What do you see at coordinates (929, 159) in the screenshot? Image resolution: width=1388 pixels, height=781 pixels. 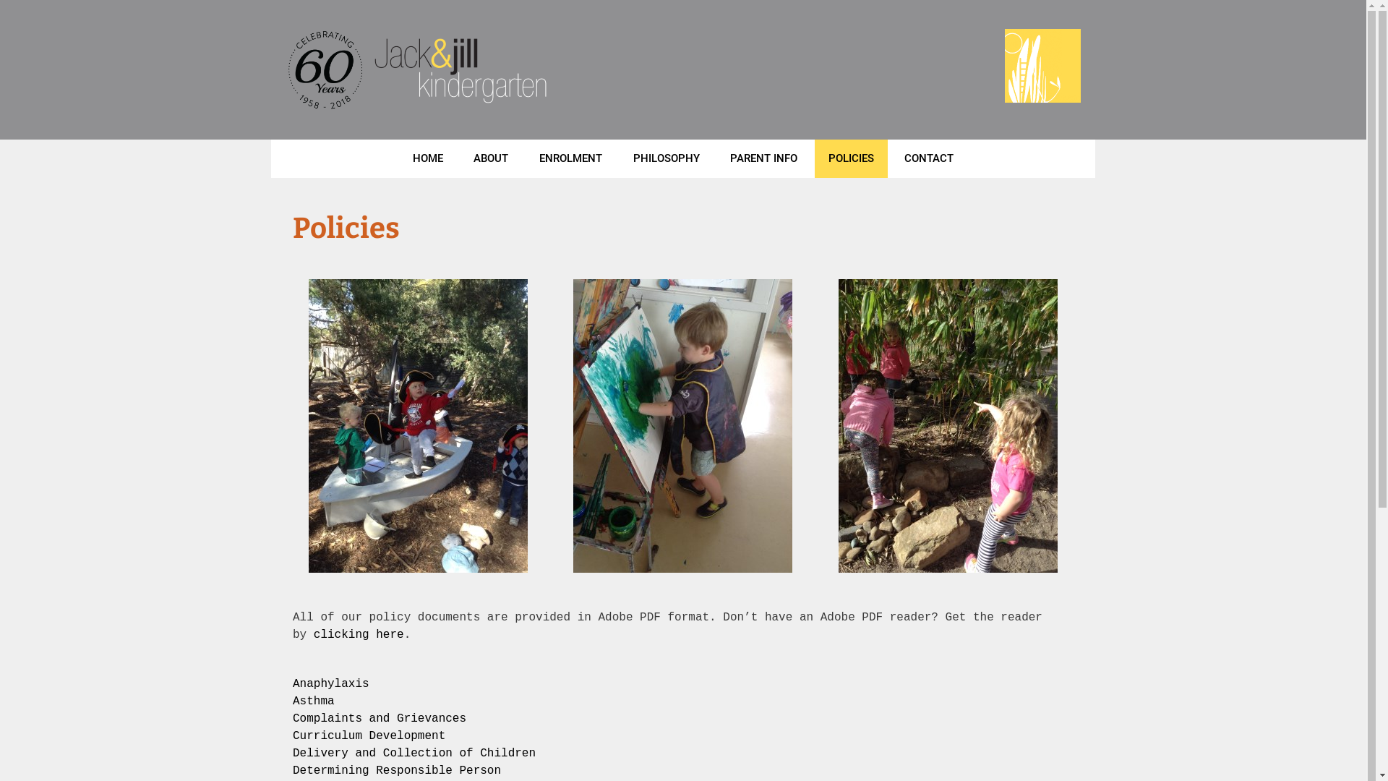 I see `CONTACT` at bounding box center [929, 159].